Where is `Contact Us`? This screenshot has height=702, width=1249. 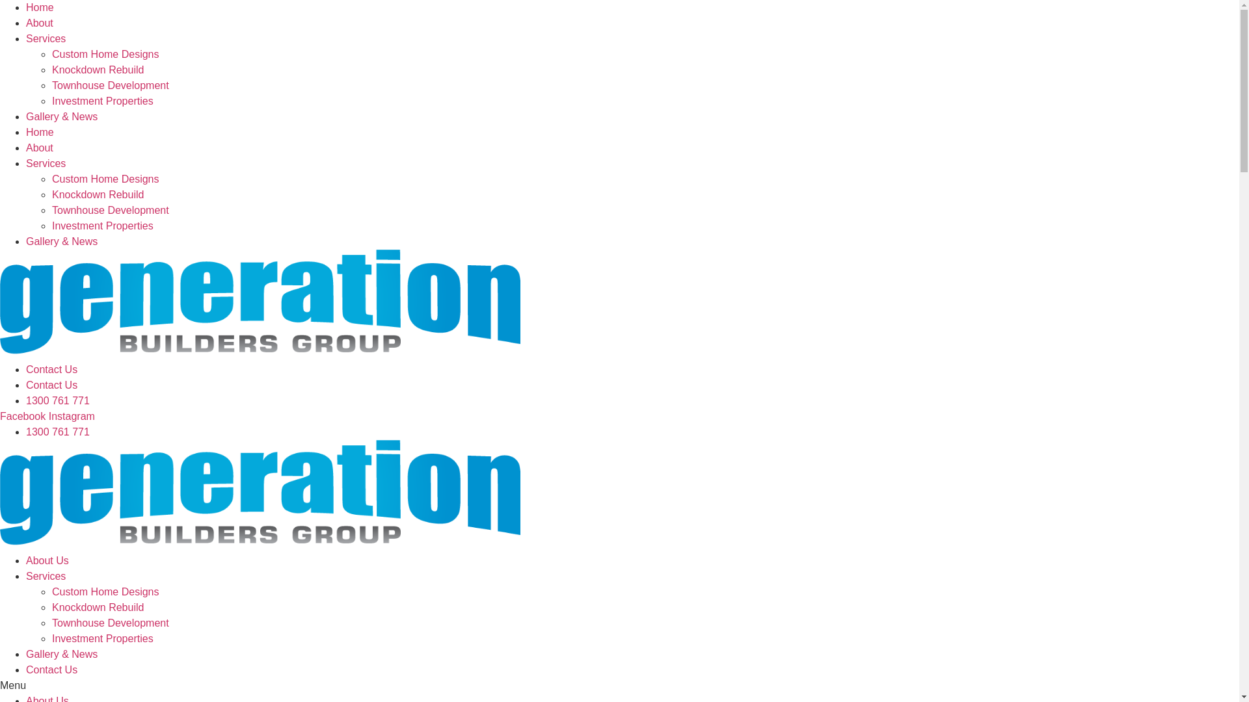
Contact Us is located at coordinates (52, 369).